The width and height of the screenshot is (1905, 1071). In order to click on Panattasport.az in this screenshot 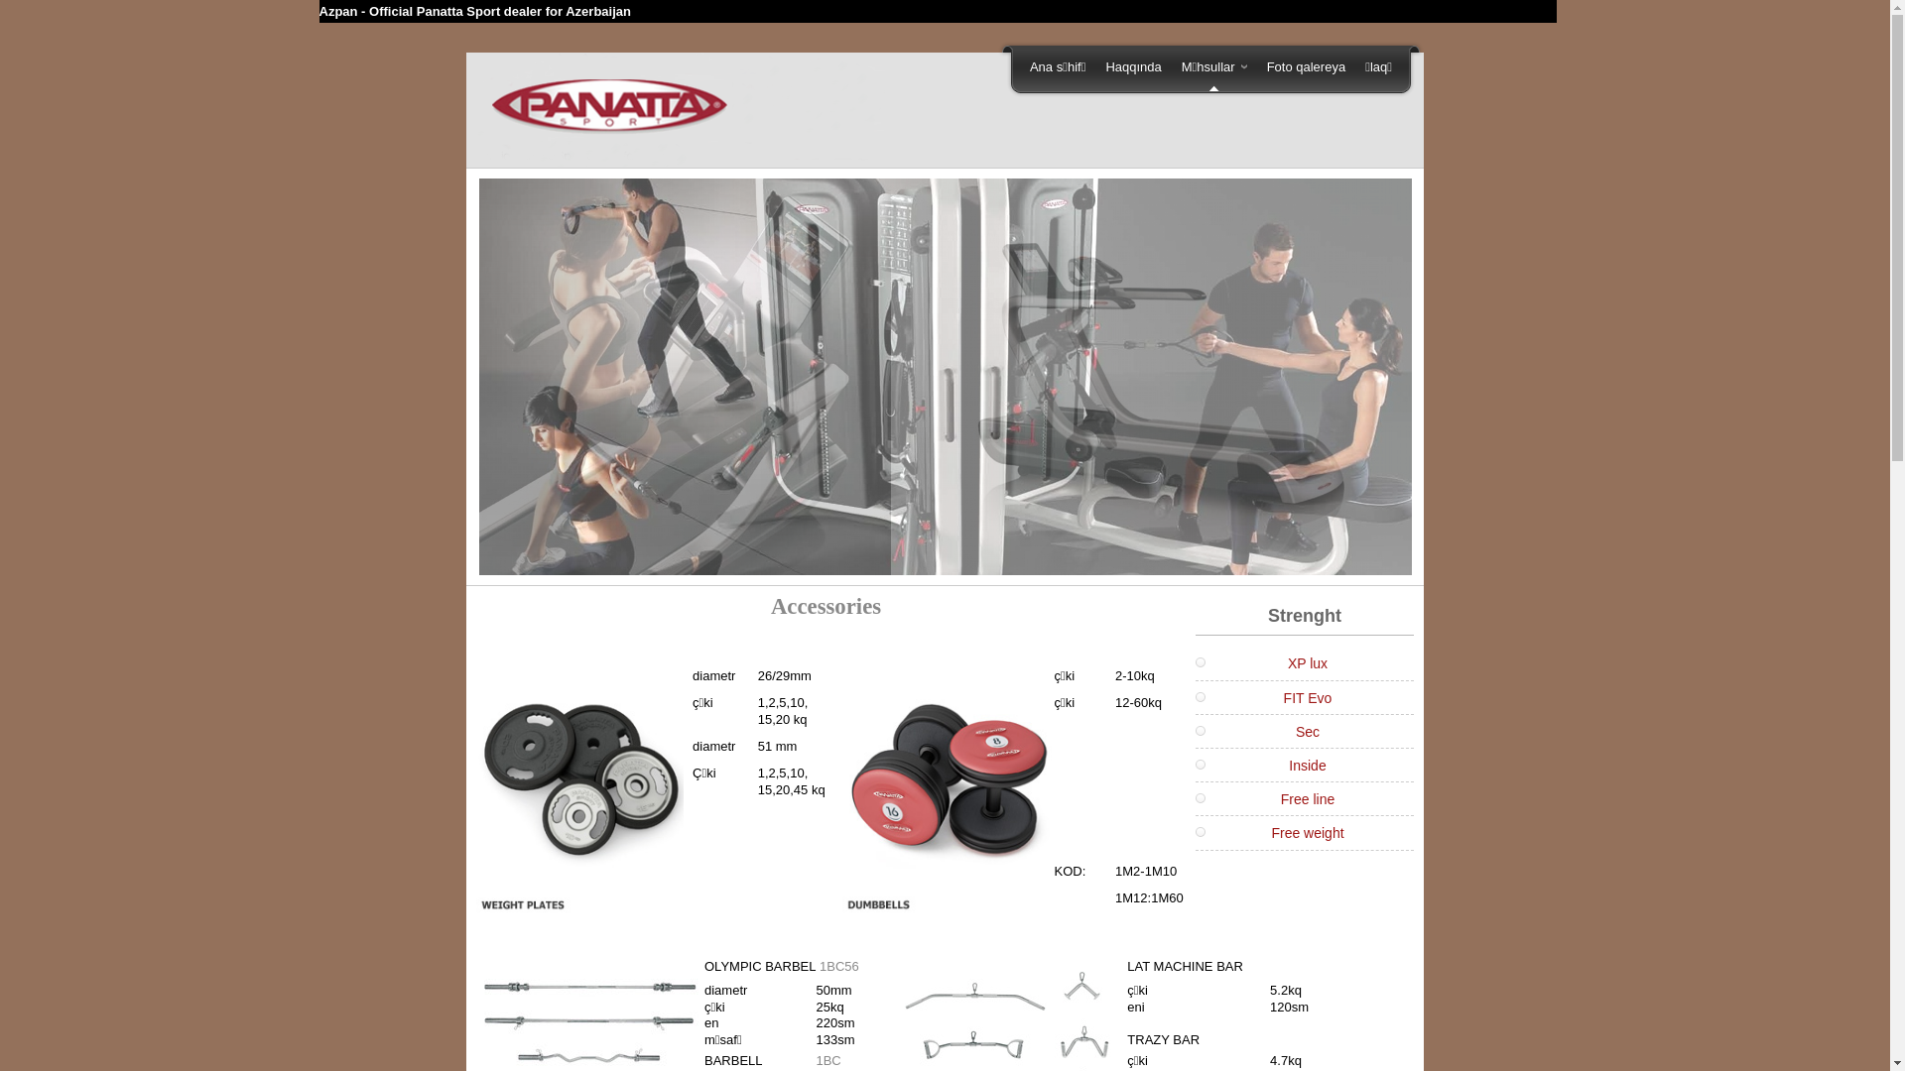, I will do `click(681, 110)`.